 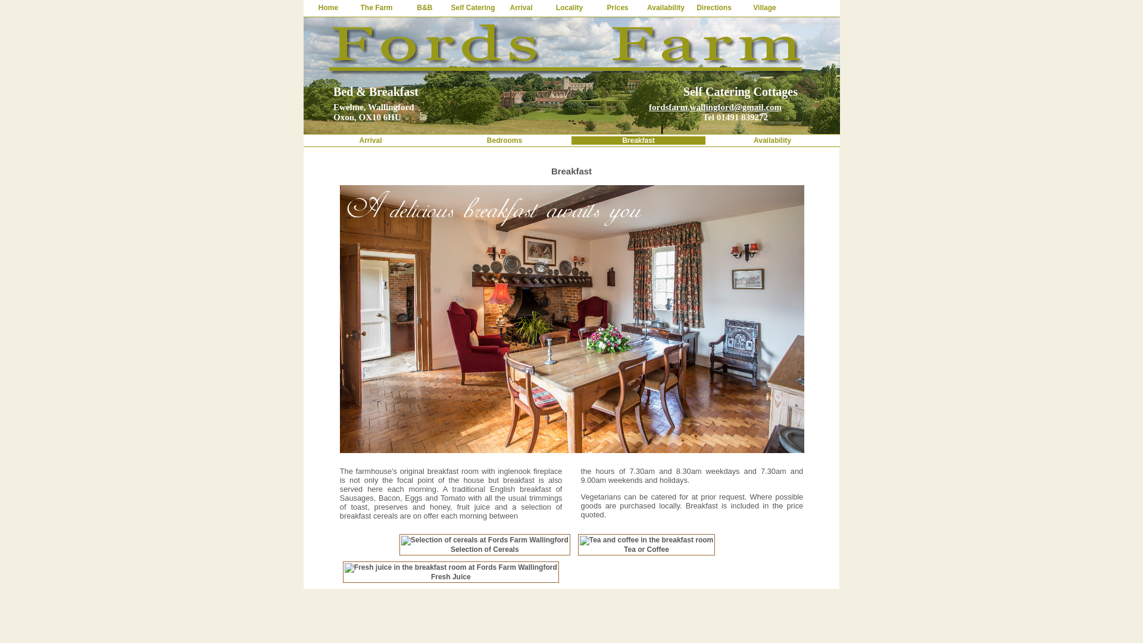 I want to click on Arrival, so click(x=521, y=8).